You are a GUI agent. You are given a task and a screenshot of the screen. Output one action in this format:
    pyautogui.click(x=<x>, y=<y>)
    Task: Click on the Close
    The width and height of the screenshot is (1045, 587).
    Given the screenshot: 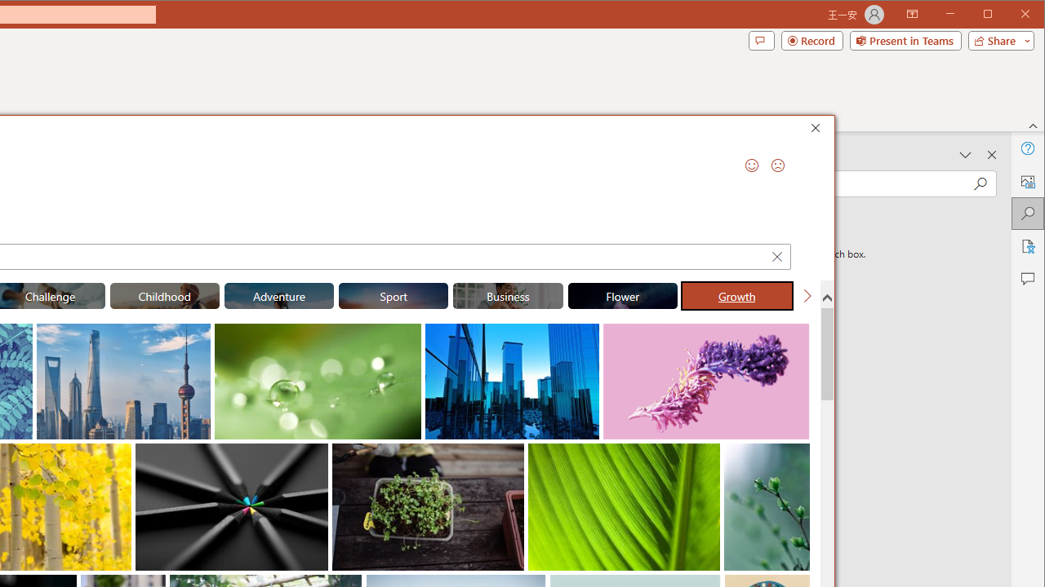 What is the action you would take?
    pyautogui.click(x=820, y=130)
    